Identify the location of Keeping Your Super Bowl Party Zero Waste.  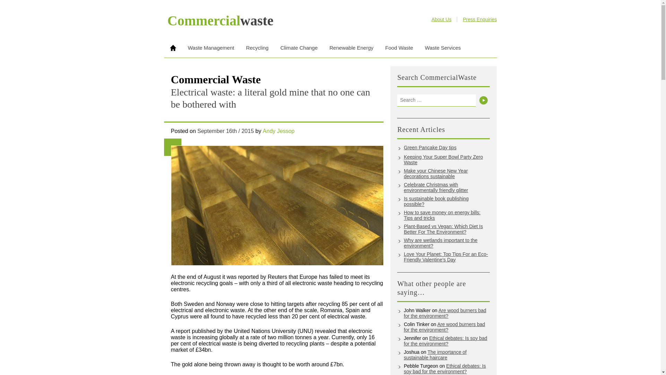
(446, 160).